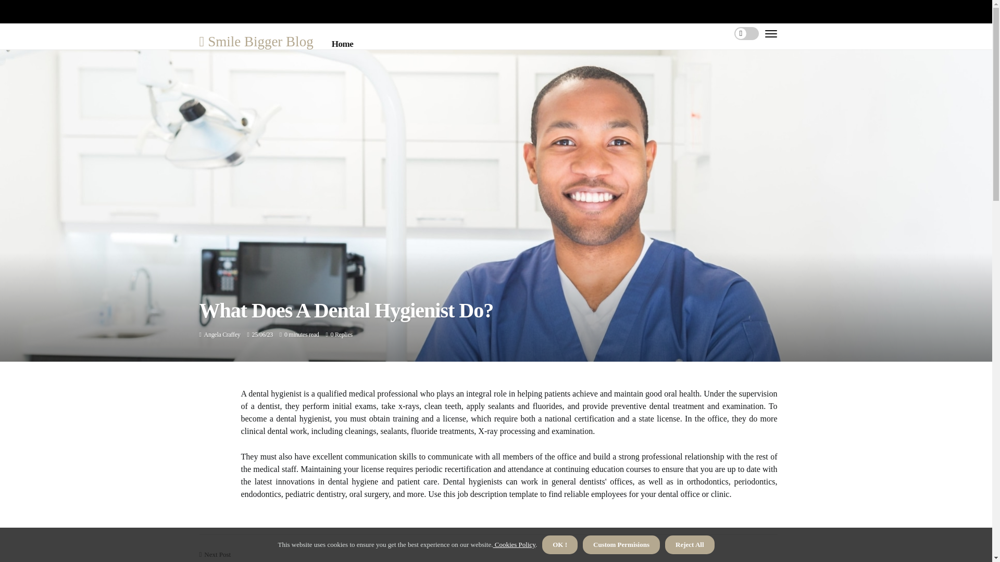 The width and height of the screenshot is (1000, 562). Describe the element at coordinates (222, 335) in the screenshot. I see `Posts by Angela Craffey` at that location.